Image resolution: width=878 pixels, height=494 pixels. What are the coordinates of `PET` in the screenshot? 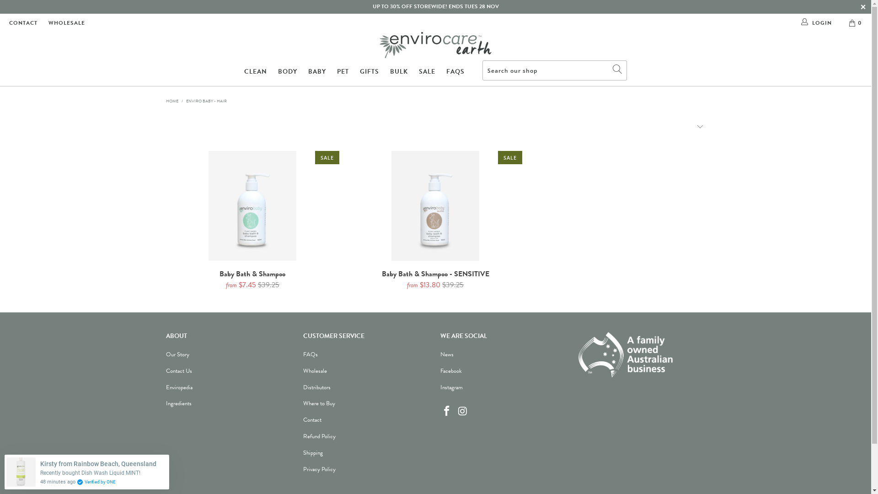 It's located at (343, 72).